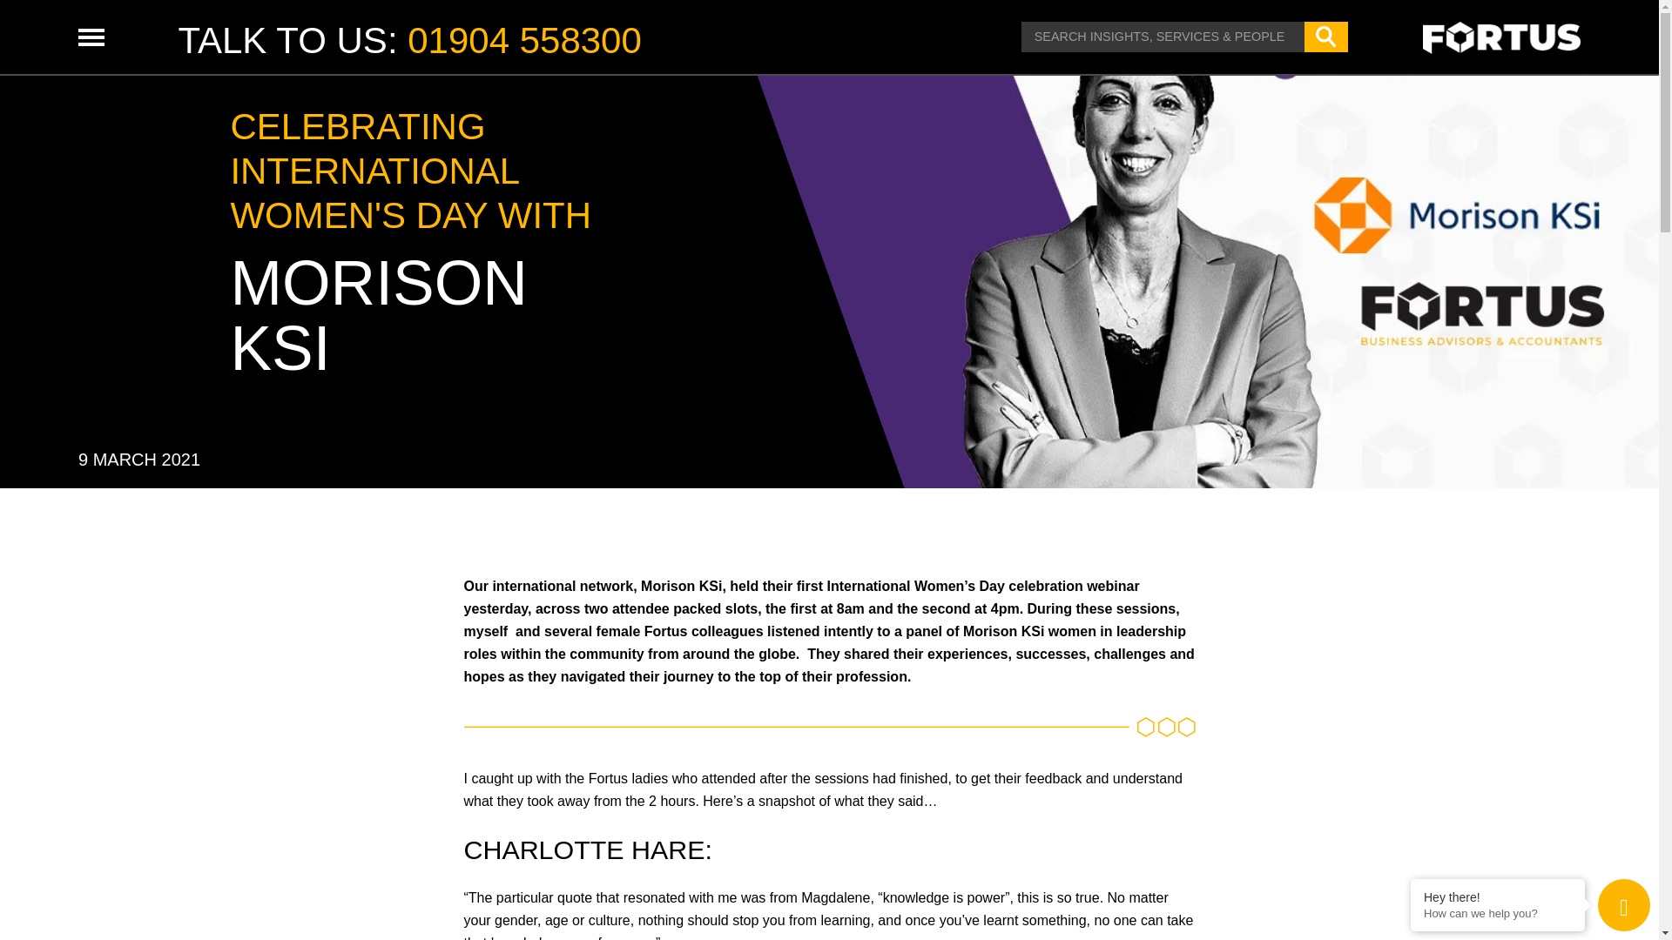 The image size is (1672, 940). What do you see at coordinates (1498, 914) in the screenshot?
I see `How can we help you?` at bounding box center [1498, 914].